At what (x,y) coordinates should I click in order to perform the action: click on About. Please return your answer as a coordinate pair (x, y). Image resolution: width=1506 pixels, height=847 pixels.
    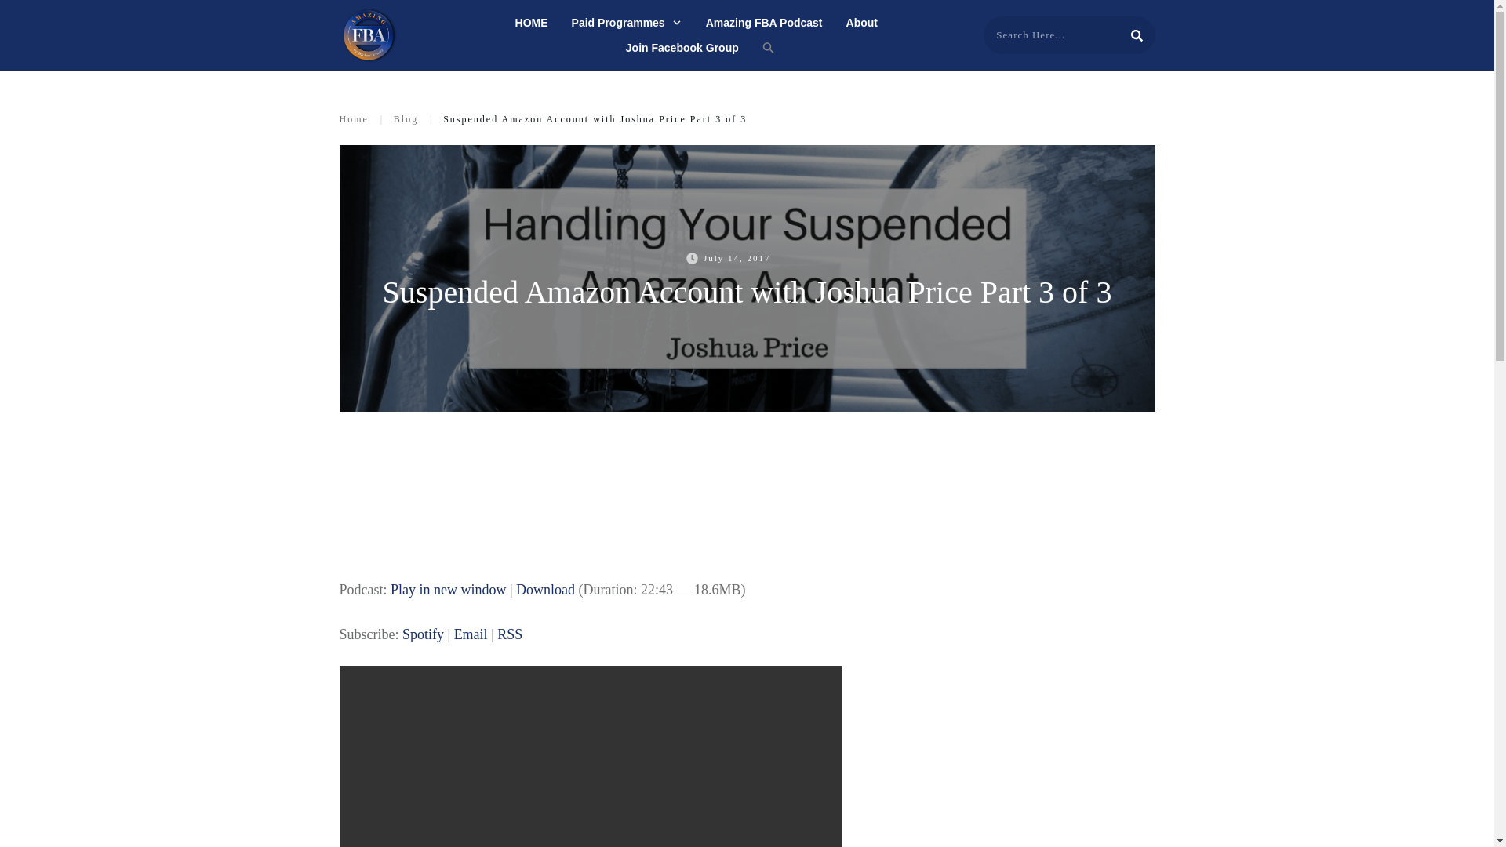
    Looking at the image, I should click on (862, 23).